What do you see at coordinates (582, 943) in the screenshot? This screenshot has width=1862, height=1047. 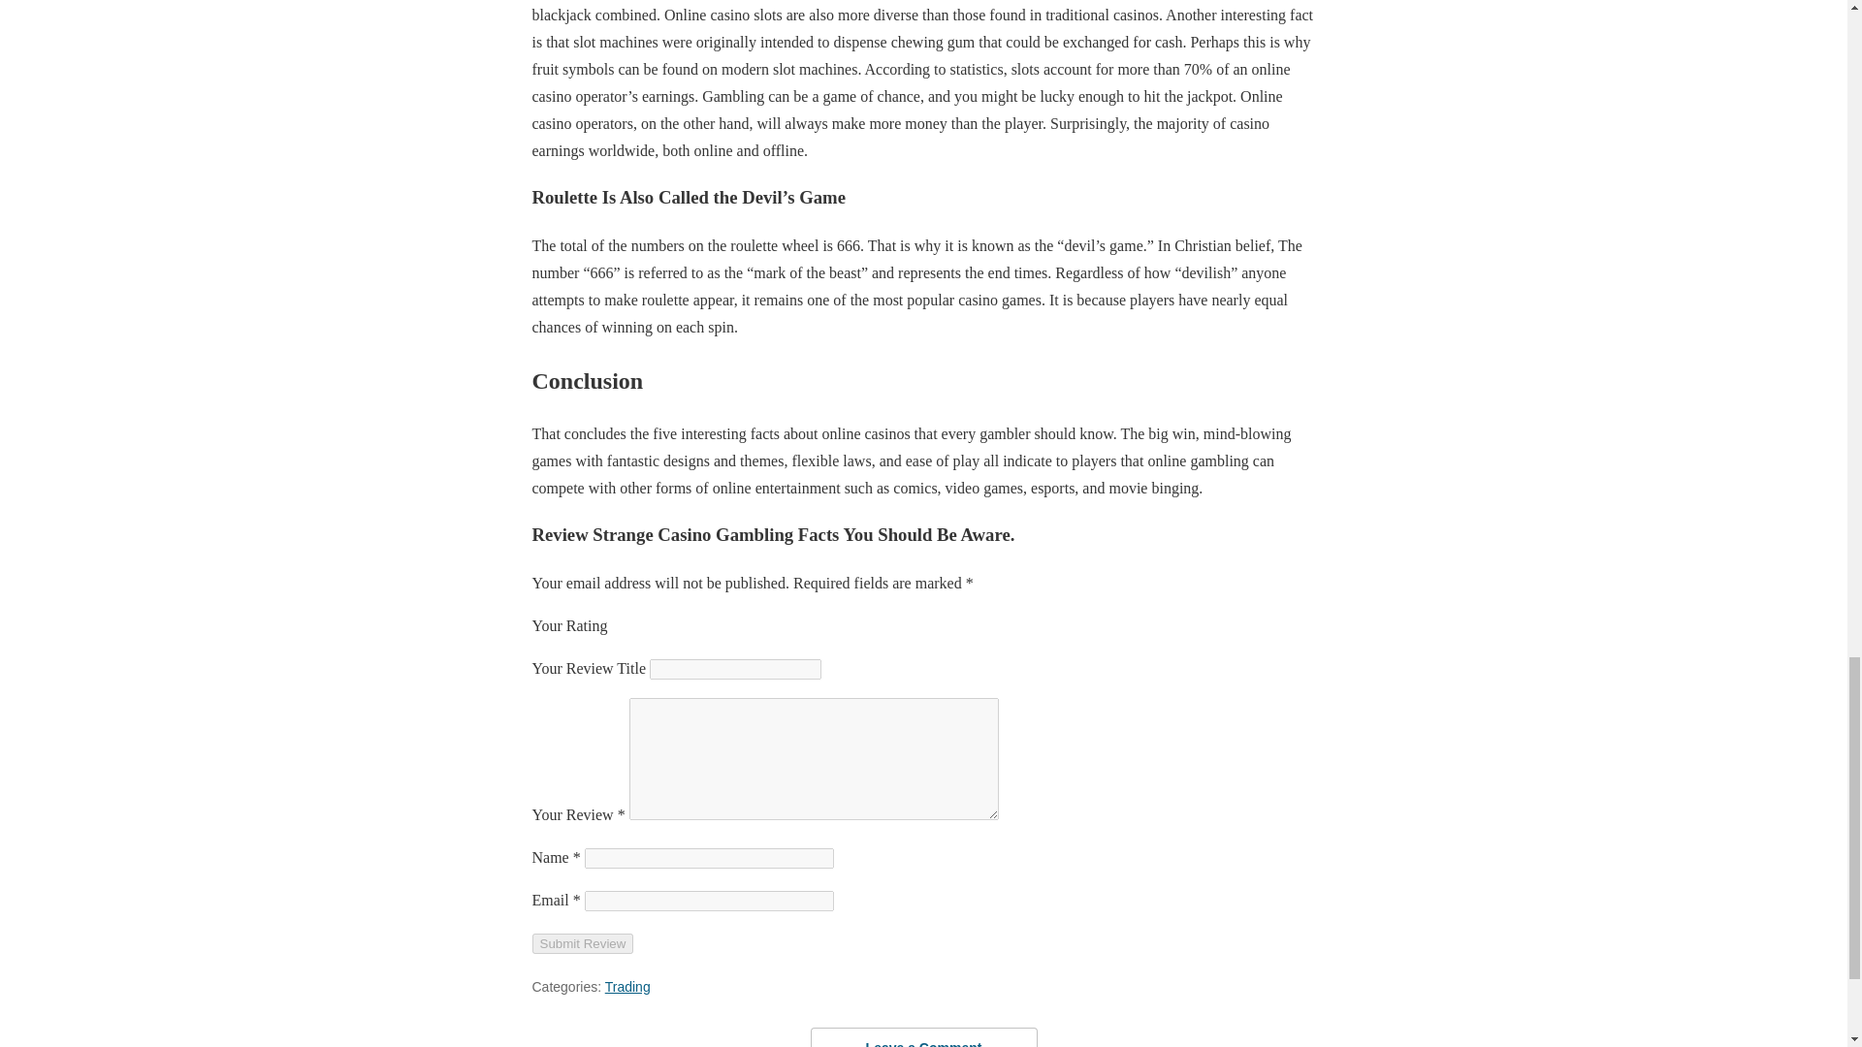 I see `Submit Review` at bounding box center [582, 943].